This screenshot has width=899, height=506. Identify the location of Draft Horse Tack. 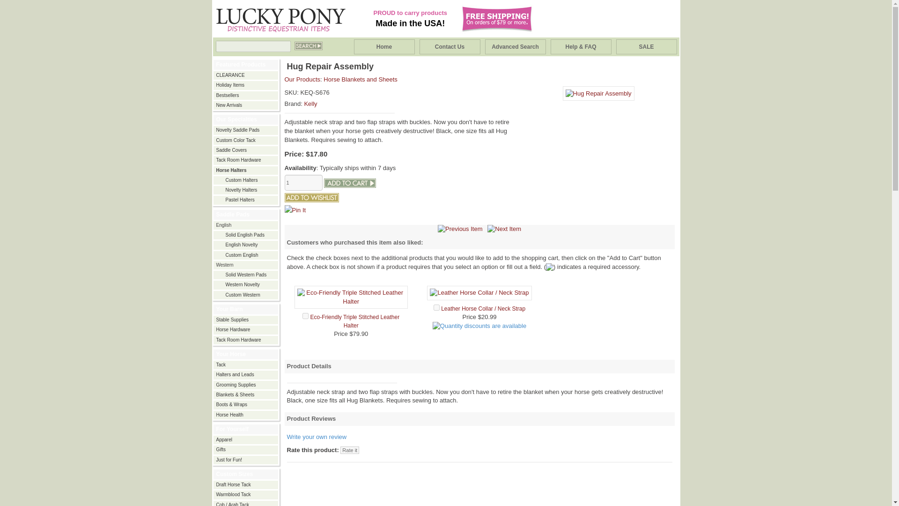
(246, 485).